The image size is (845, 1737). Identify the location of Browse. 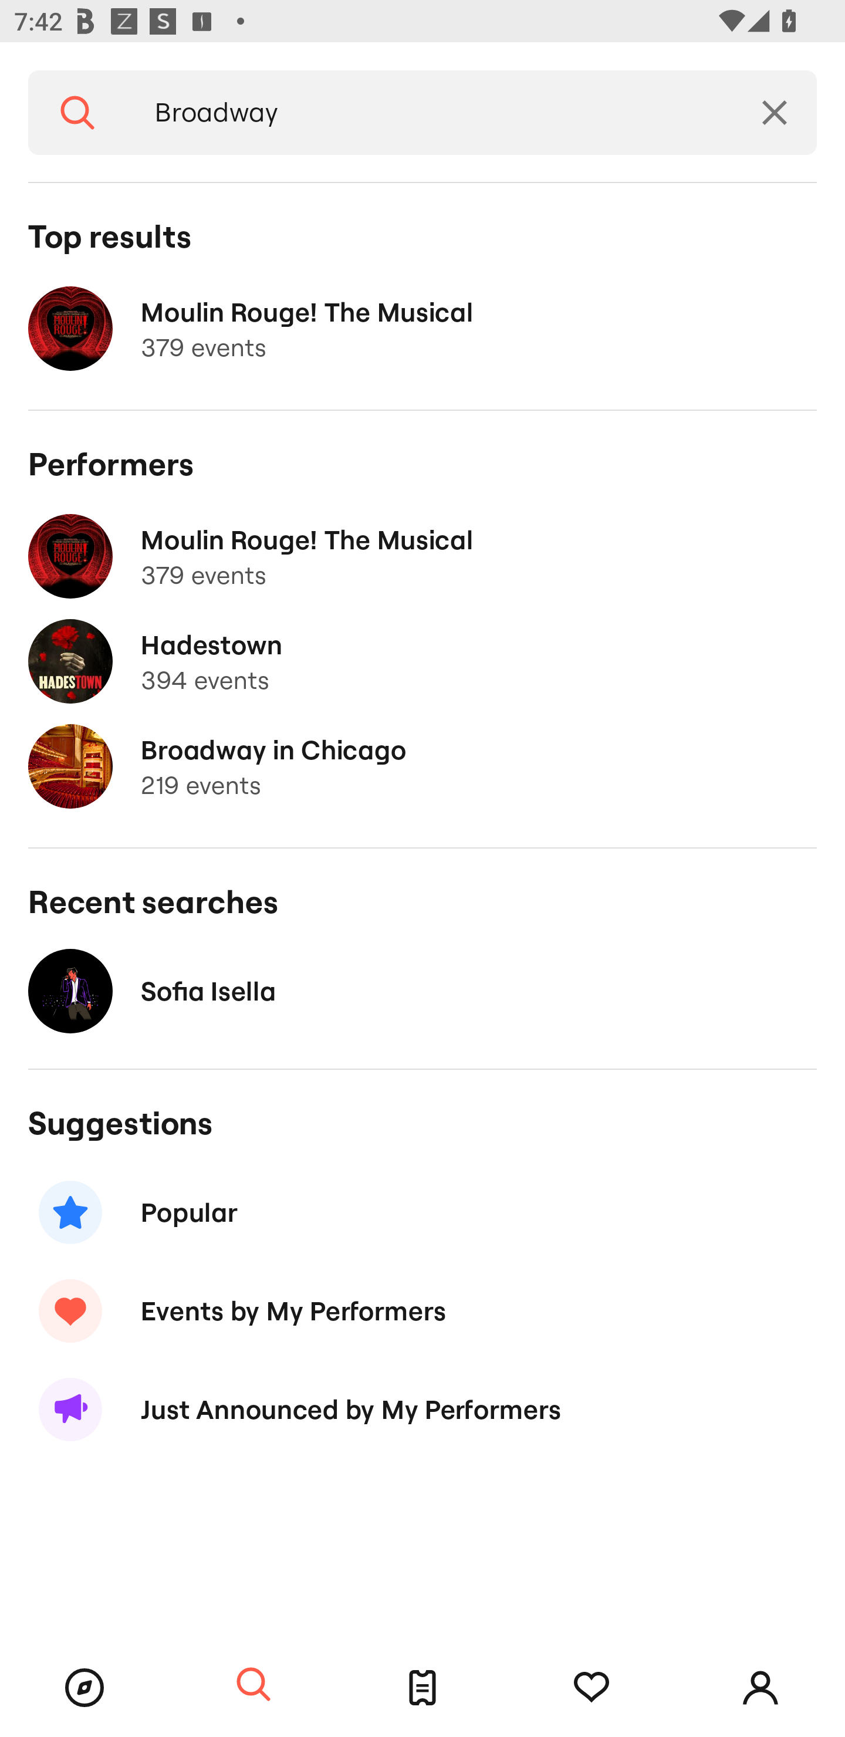
(84, 1688).